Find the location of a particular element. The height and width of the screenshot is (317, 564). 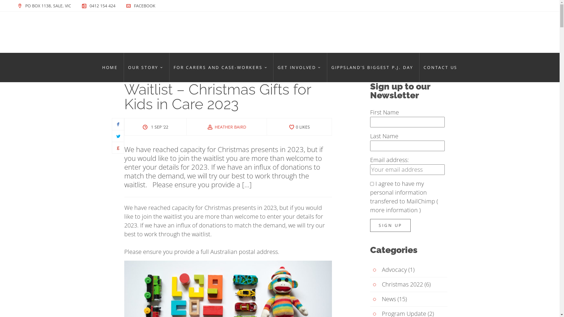

OUR STORY is located at coordinates (146, 68).